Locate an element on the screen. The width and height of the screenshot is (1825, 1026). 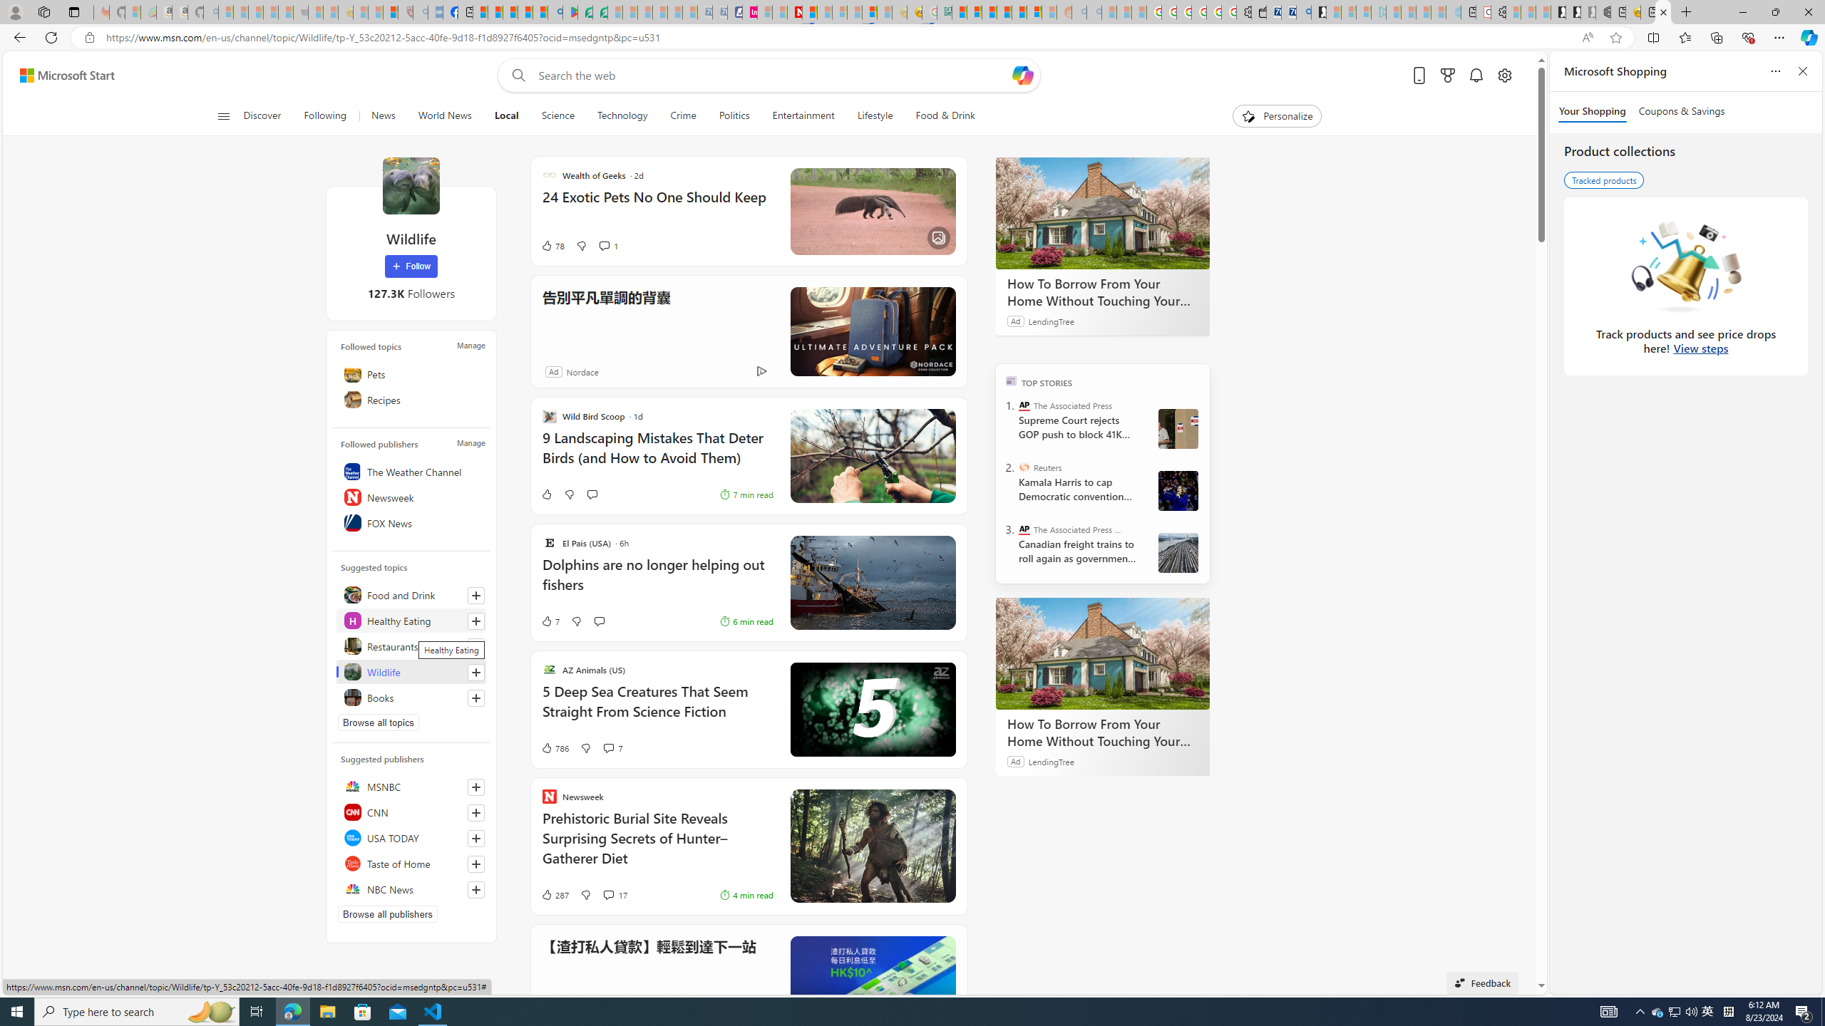
View comments 17 Comment is located at coordinates (615, 895).